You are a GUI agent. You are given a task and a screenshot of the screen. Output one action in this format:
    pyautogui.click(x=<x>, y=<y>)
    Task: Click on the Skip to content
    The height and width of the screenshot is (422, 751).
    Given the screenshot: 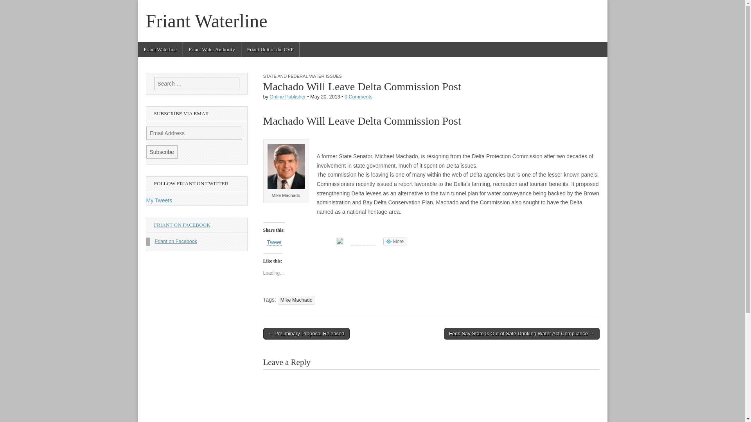 What is the action you would take?
    pyautogui.click(x=153, y=46)
    